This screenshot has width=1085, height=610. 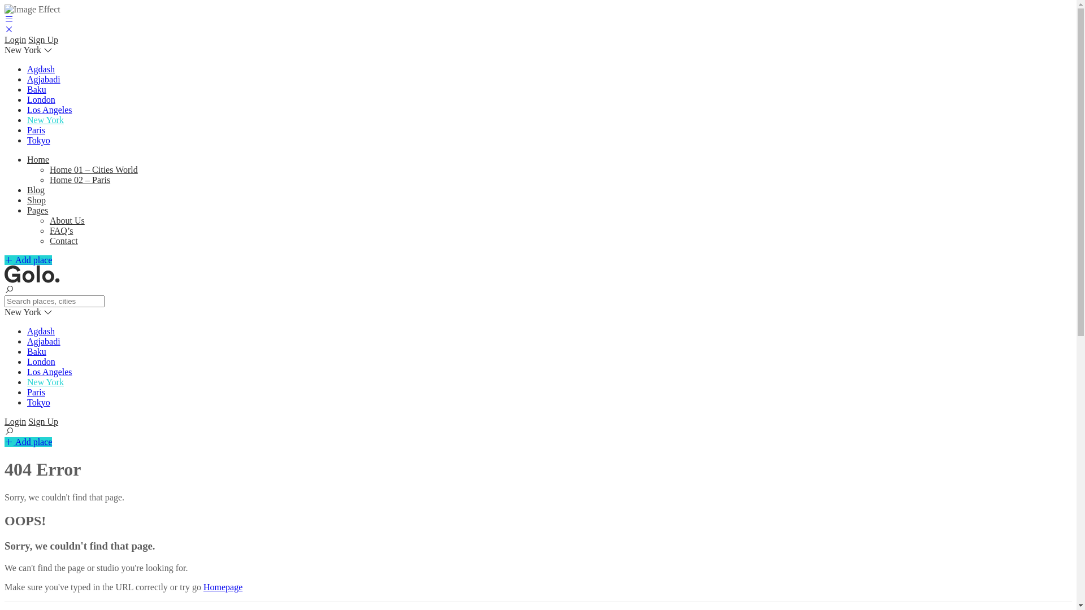 What do you see at coordinates (37, 89) in the screenshot?
I see `Baku` at bounding box center [37, 89].